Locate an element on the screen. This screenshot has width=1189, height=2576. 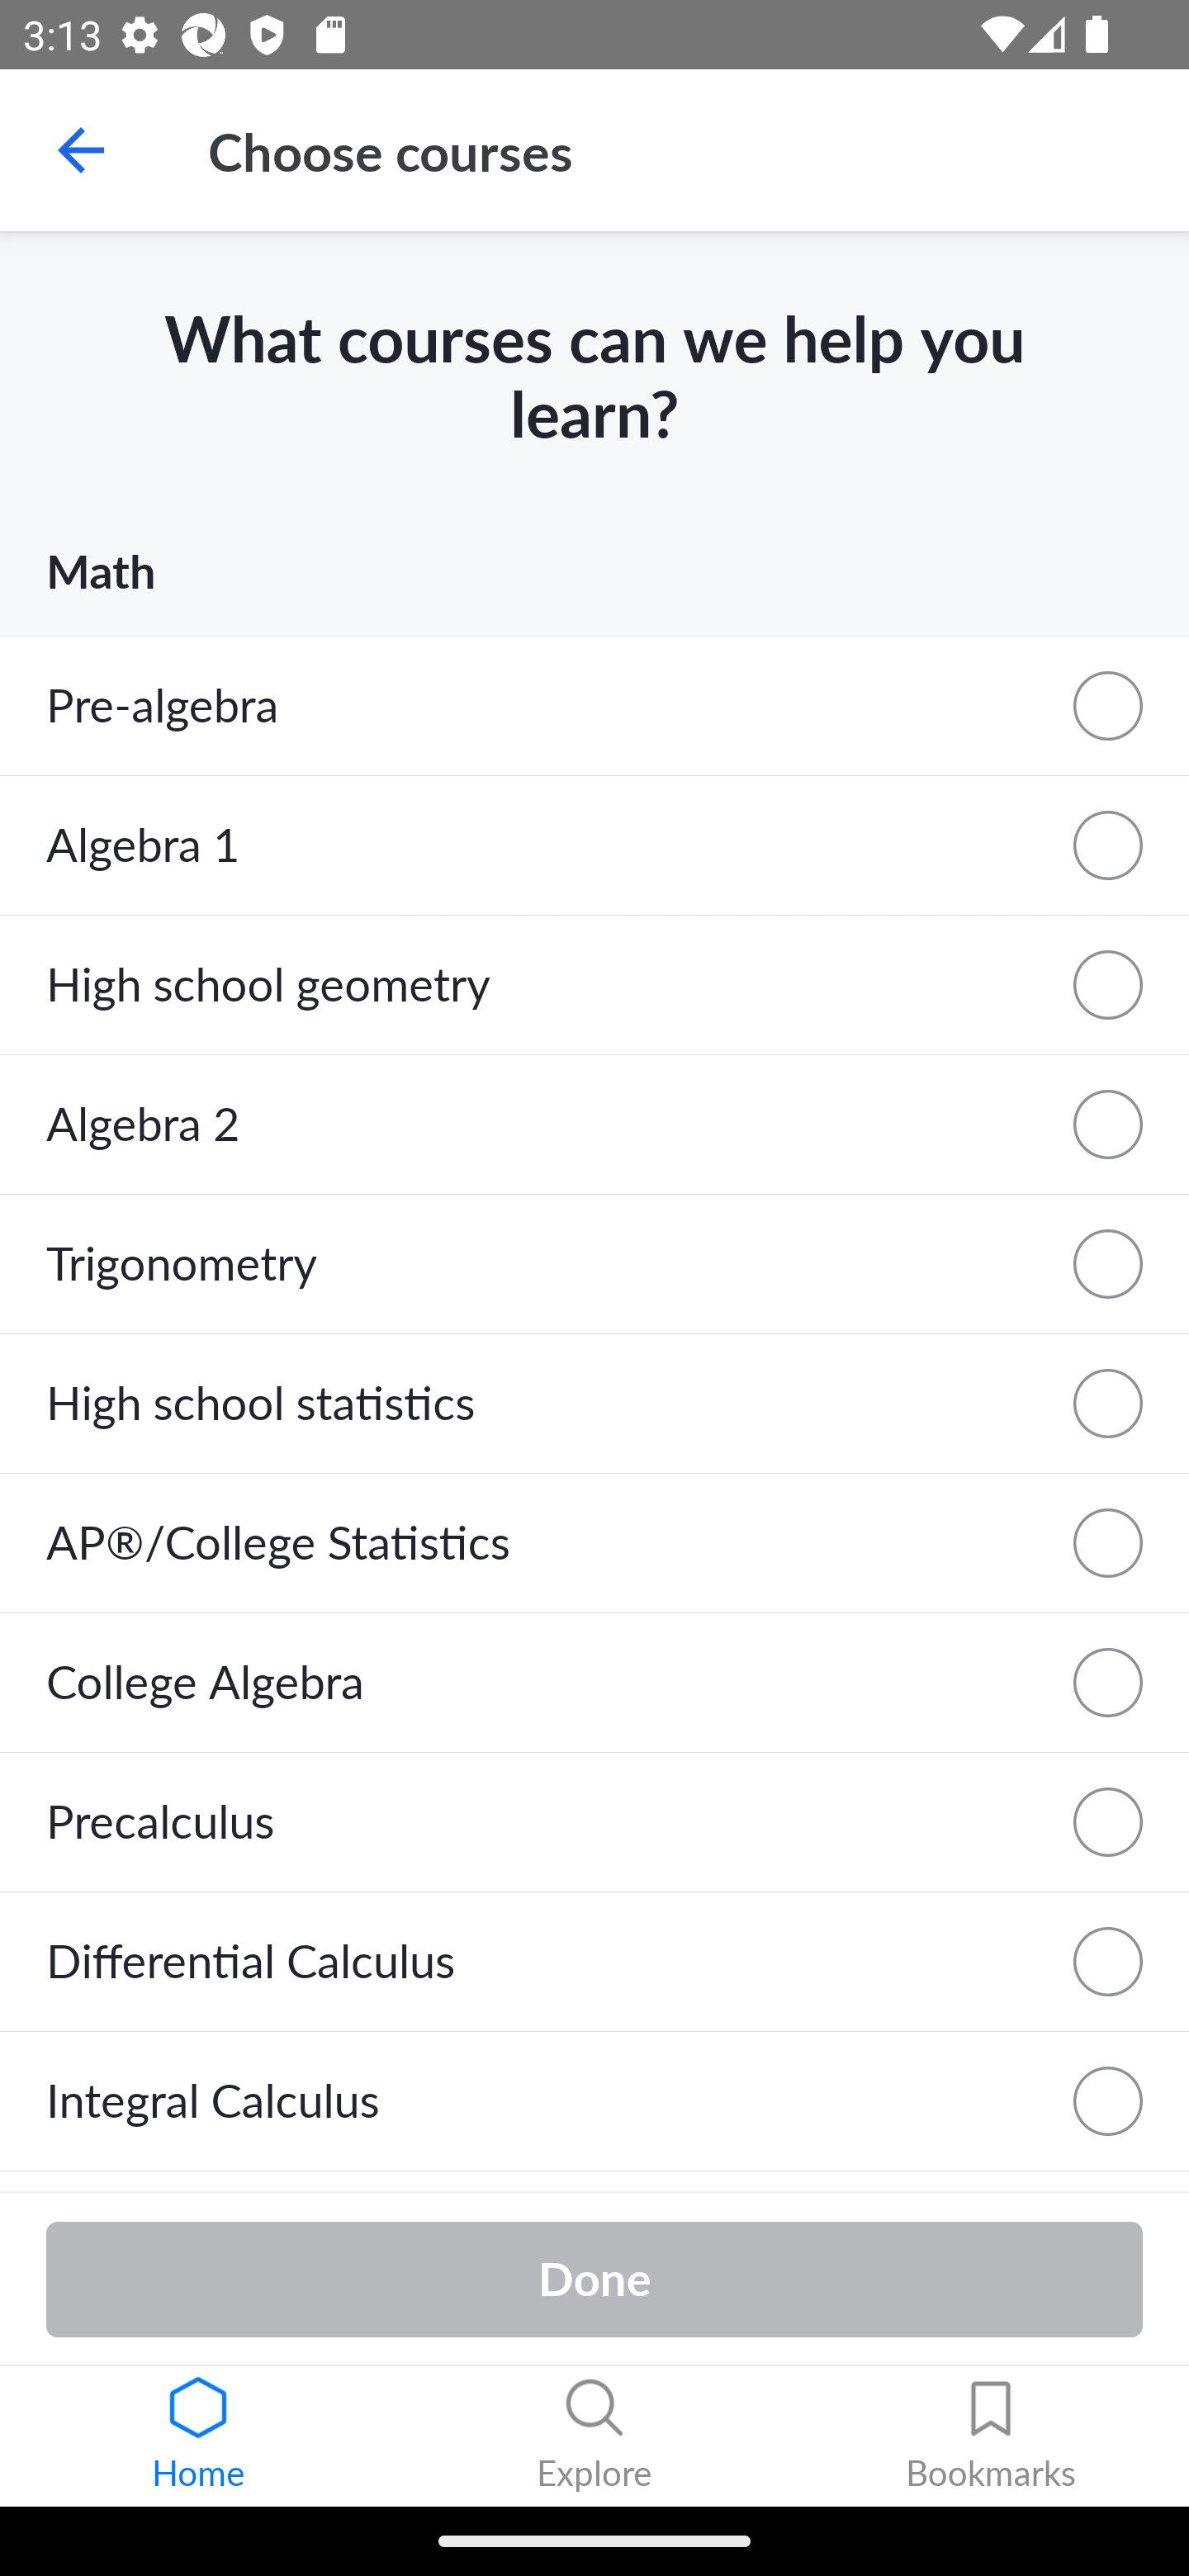
High school geometry is located at coordinates (594, 985).